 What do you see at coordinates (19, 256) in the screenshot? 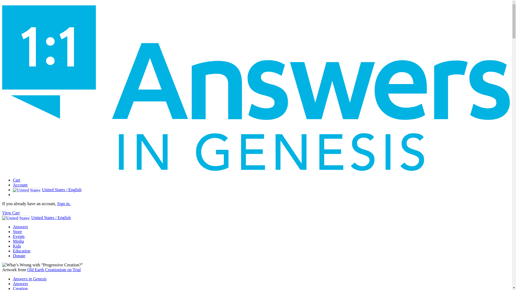
I see `Donate` at bounding box center [19, 256].